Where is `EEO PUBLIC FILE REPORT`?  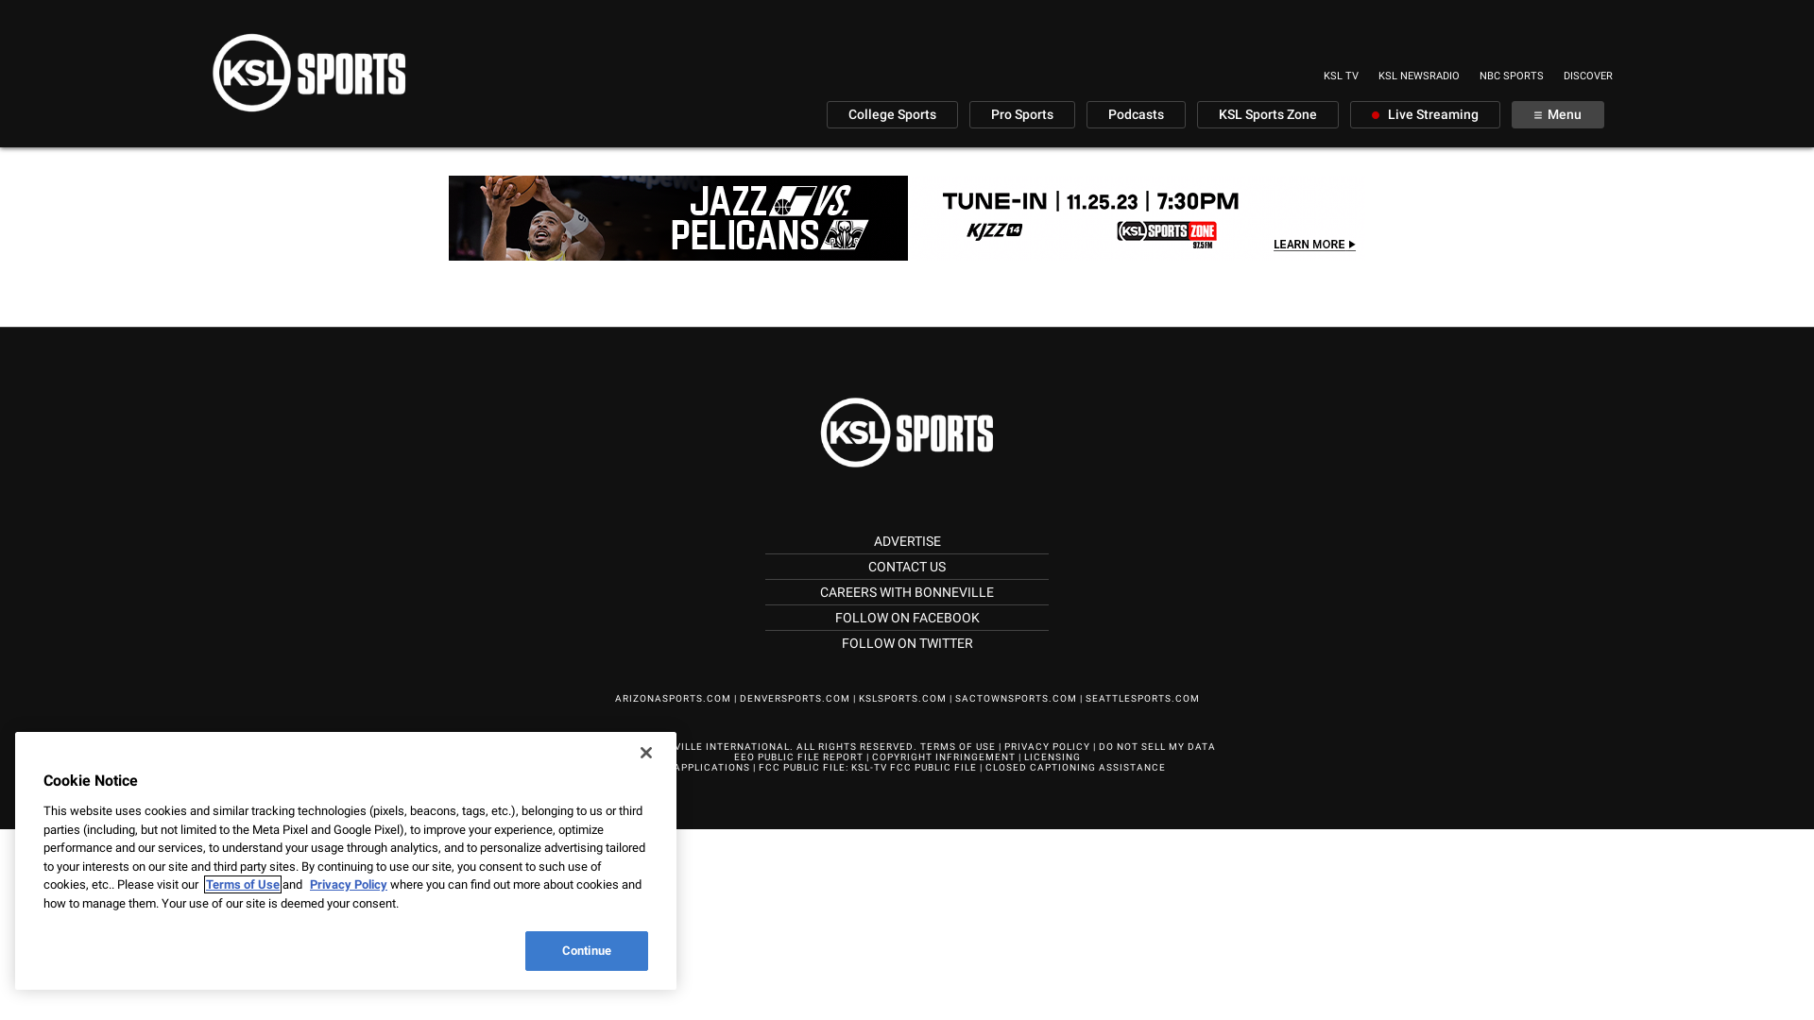
EEO PUBLIC FILE REPORT is located at coordinates (797, 757).